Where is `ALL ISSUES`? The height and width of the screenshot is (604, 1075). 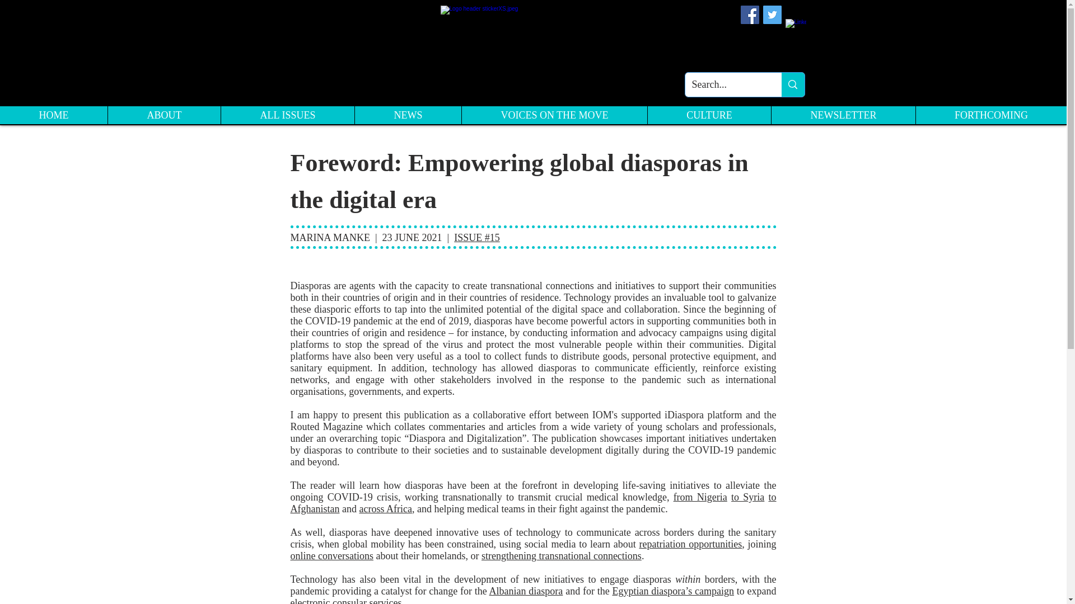 ALL ISSUES is located at coordinates (287, 115).